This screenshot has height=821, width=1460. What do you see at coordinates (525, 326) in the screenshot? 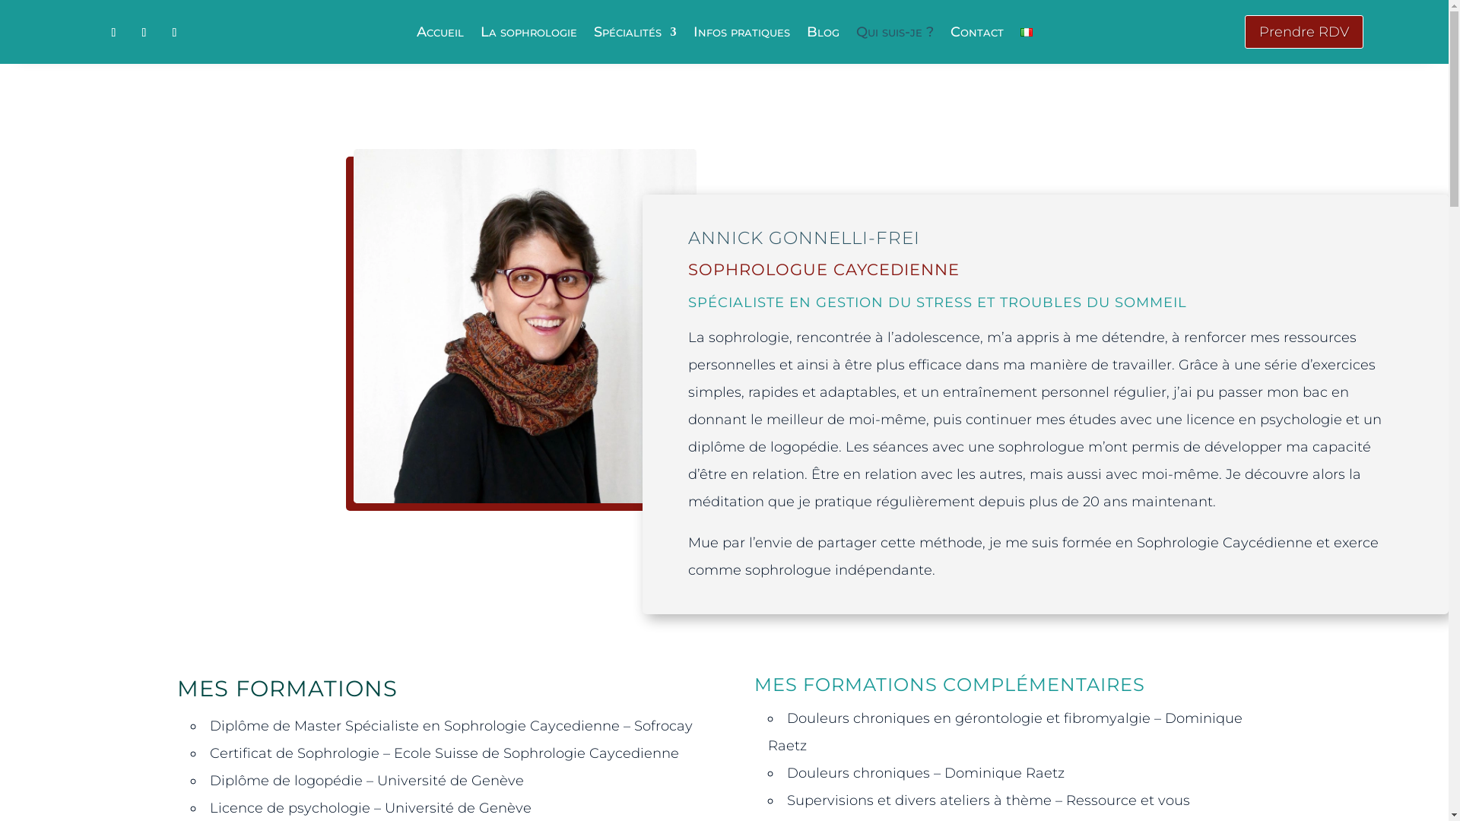
I see `qui suis-je` at bounding box center [525, 326].